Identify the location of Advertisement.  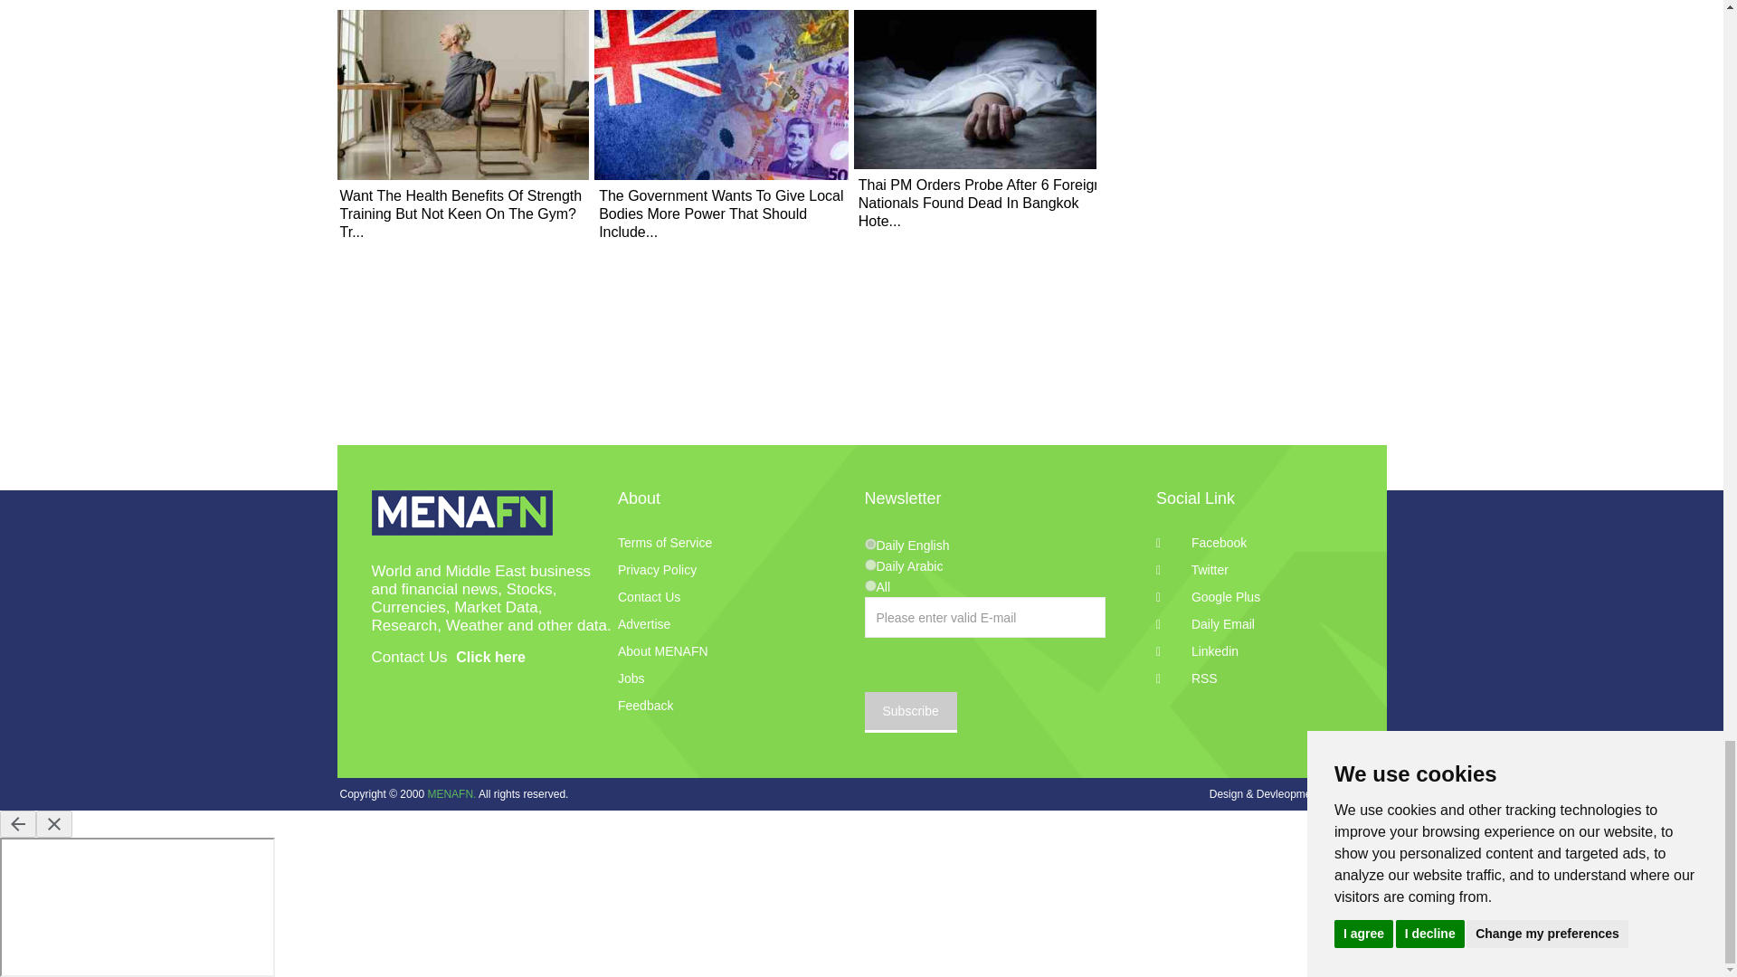
(1250, 36).